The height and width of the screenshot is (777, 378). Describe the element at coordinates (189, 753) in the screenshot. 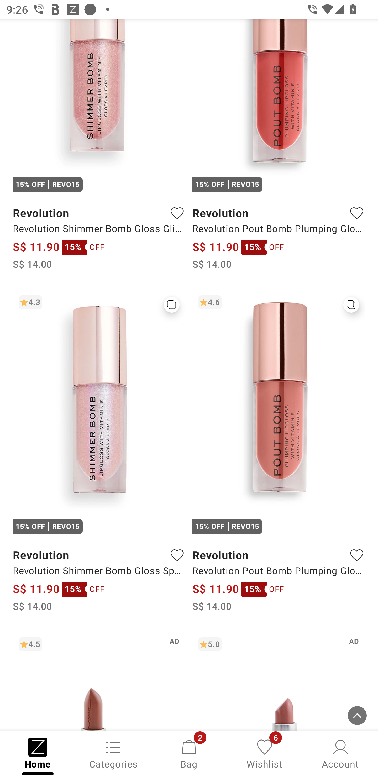

I see `Bag, 2 new notifications Bag` at that location.